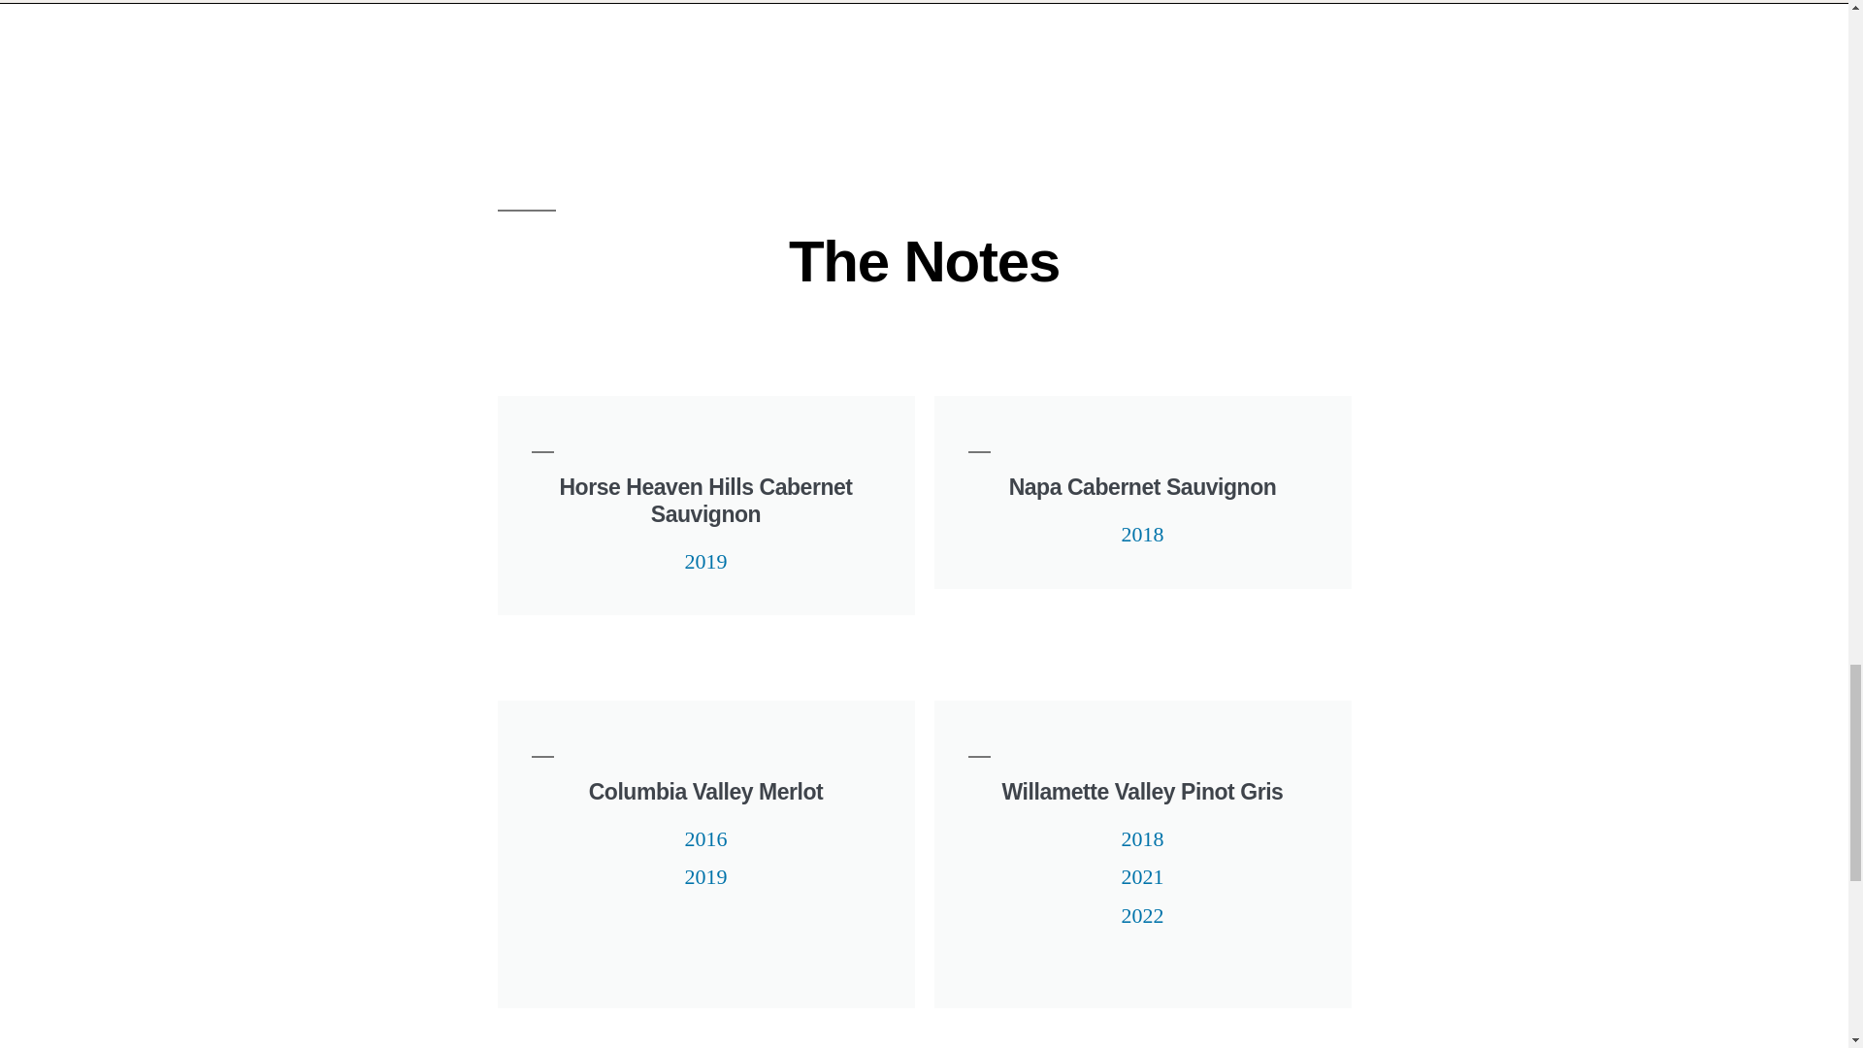 The width and height of the screenshot is (1863, 1048). Describe the element at coordinates (706, 877) in the screenshot. I see `2019` at that location.